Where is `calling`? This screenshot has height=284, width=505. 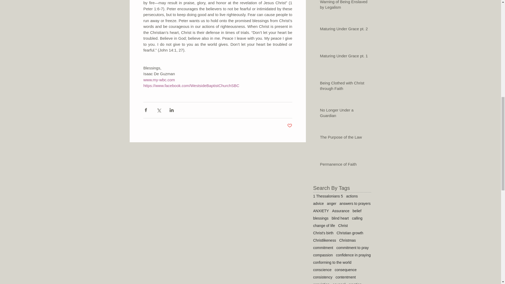
calling is located at coordinates (357, 218).